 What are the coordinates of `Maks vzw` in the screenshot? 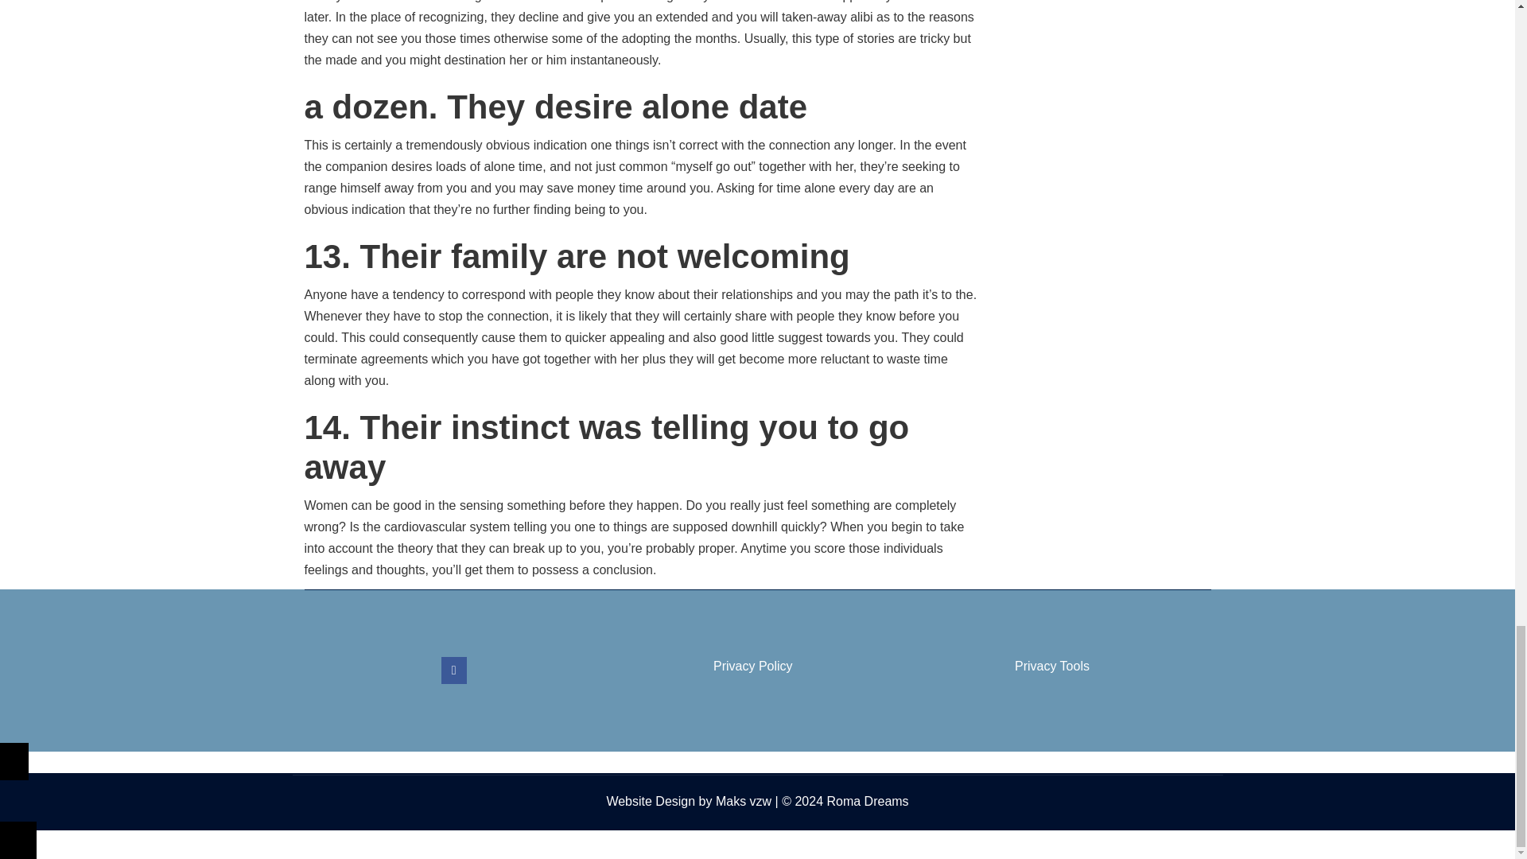 It's located at (743, 802).